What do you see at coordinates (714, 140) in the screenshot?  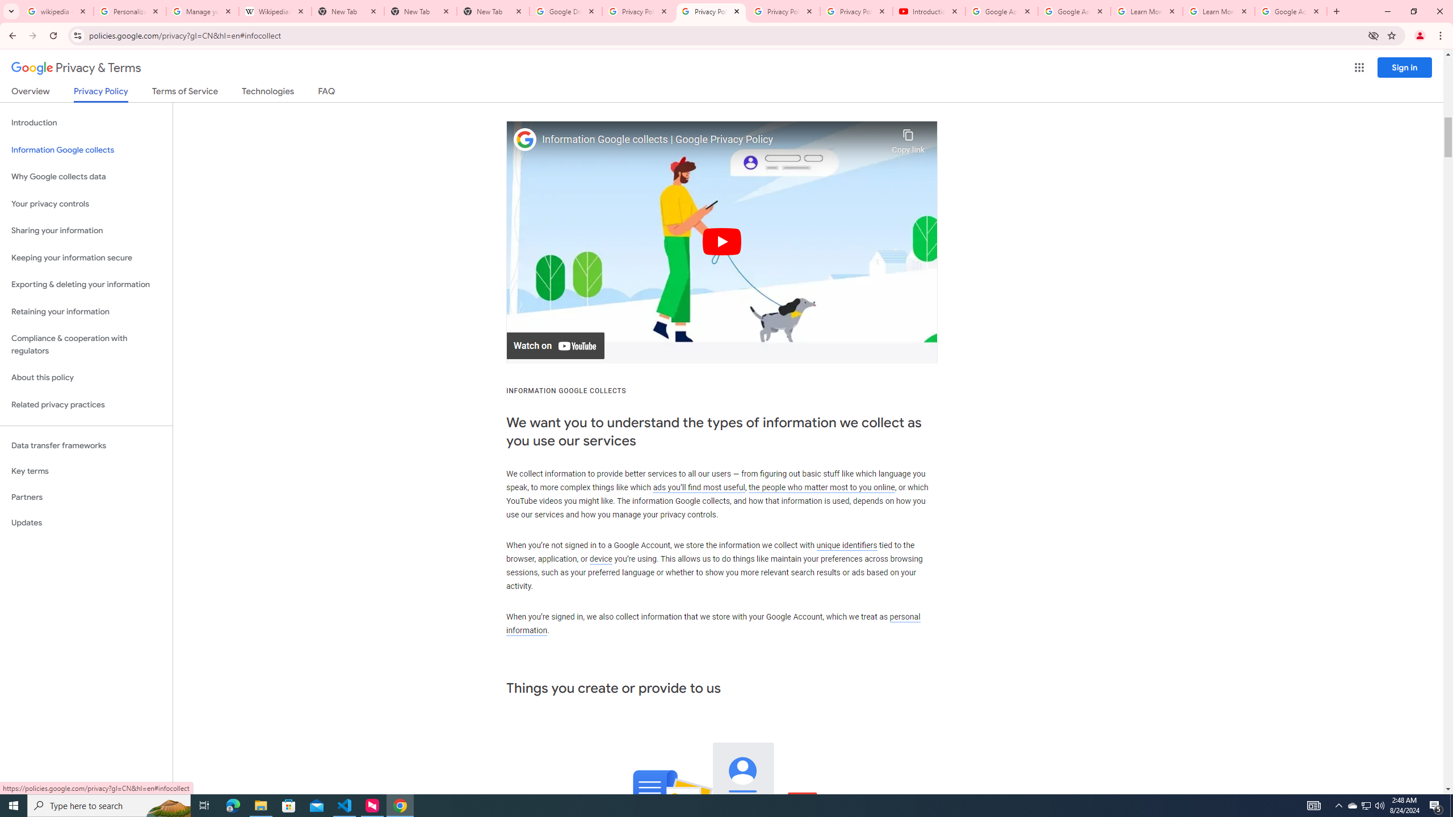 I see `Information Google collects | Google Privacy Policy` at bounding box center [714, 140].